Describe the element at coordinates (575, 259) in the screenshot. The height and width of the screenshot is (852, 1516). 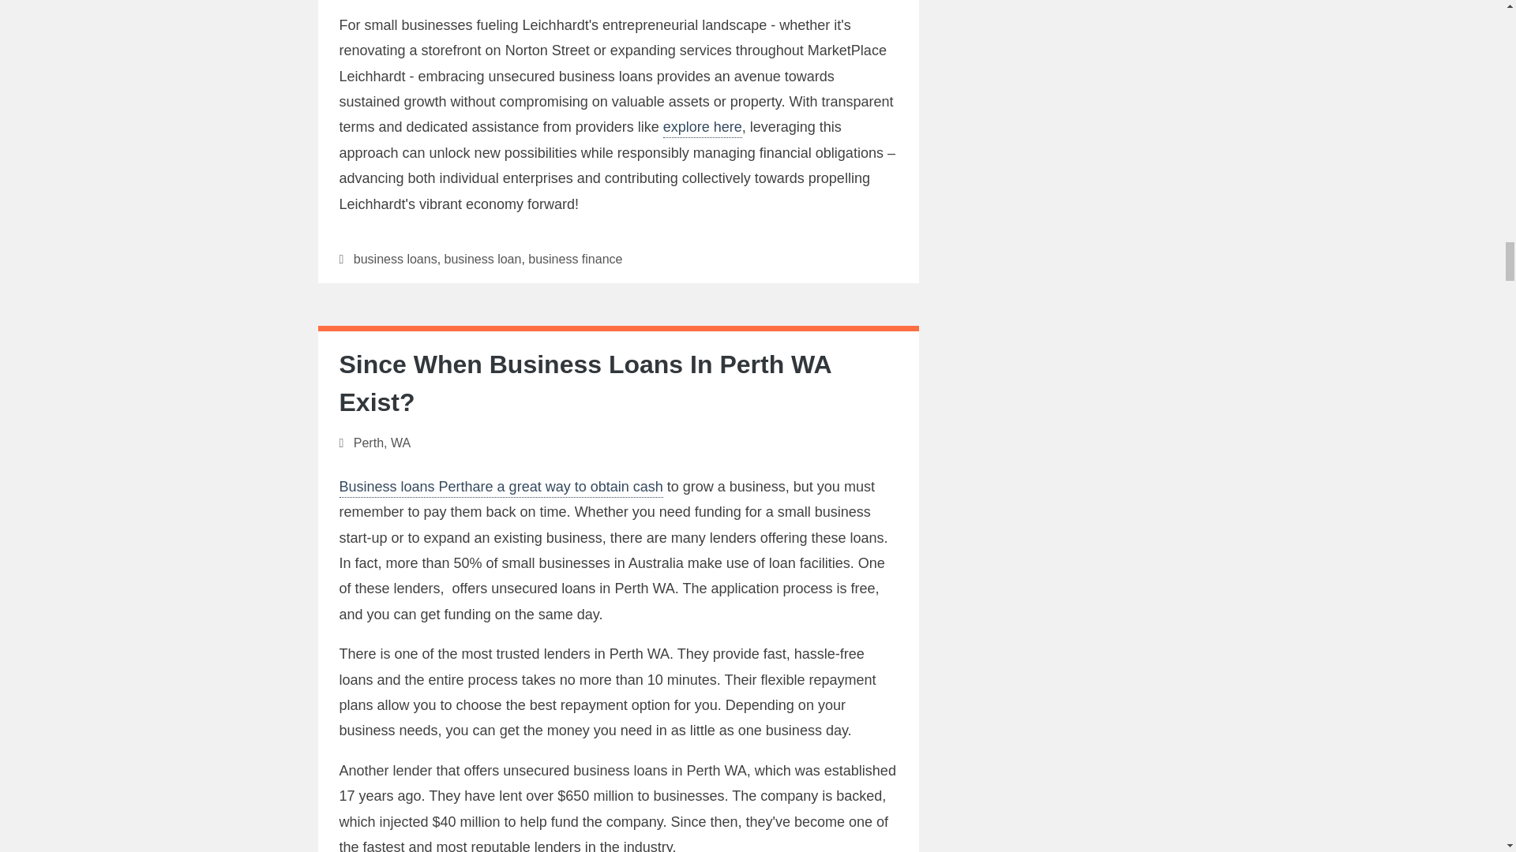
I see `business finance` at that location.